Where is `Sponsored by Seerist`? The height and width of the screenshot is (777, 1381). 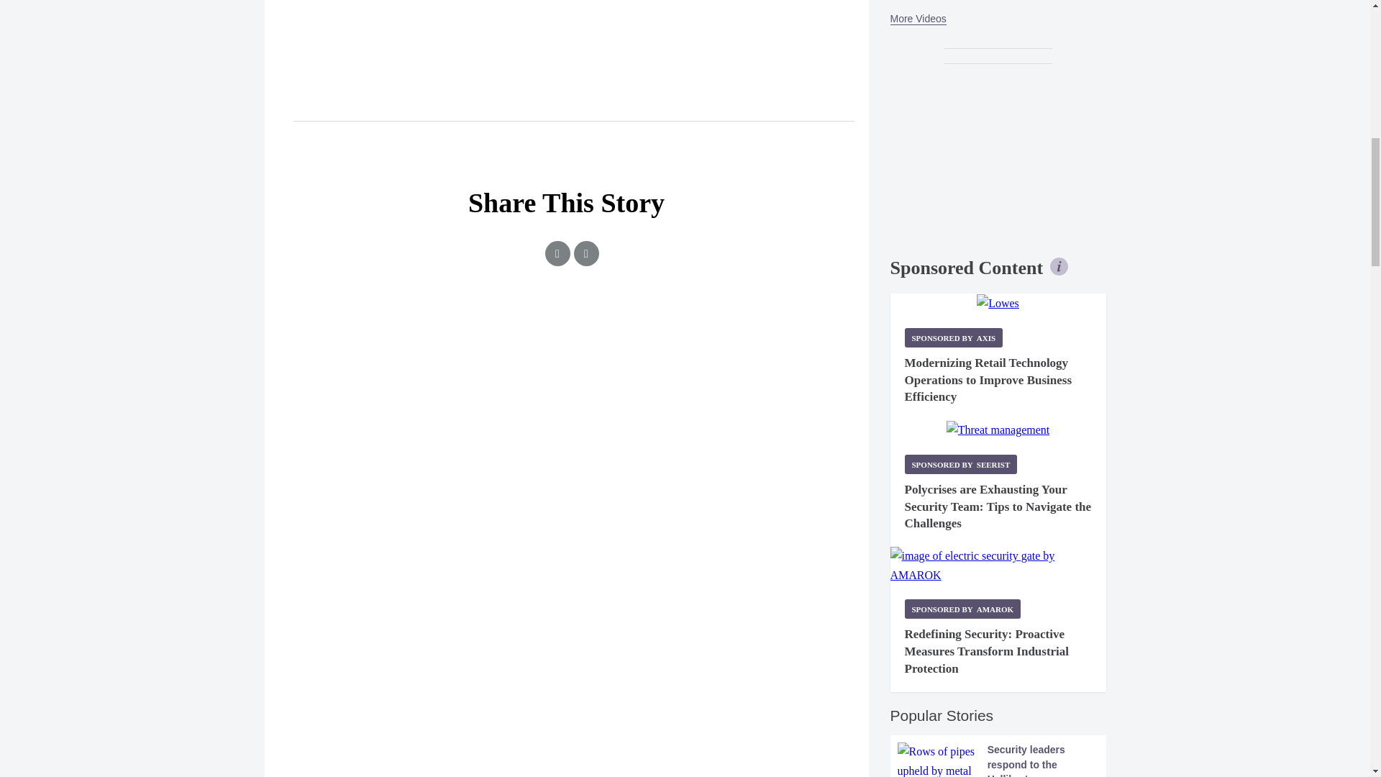 Sponsored by Seerist is located at coordinates (961, 463).